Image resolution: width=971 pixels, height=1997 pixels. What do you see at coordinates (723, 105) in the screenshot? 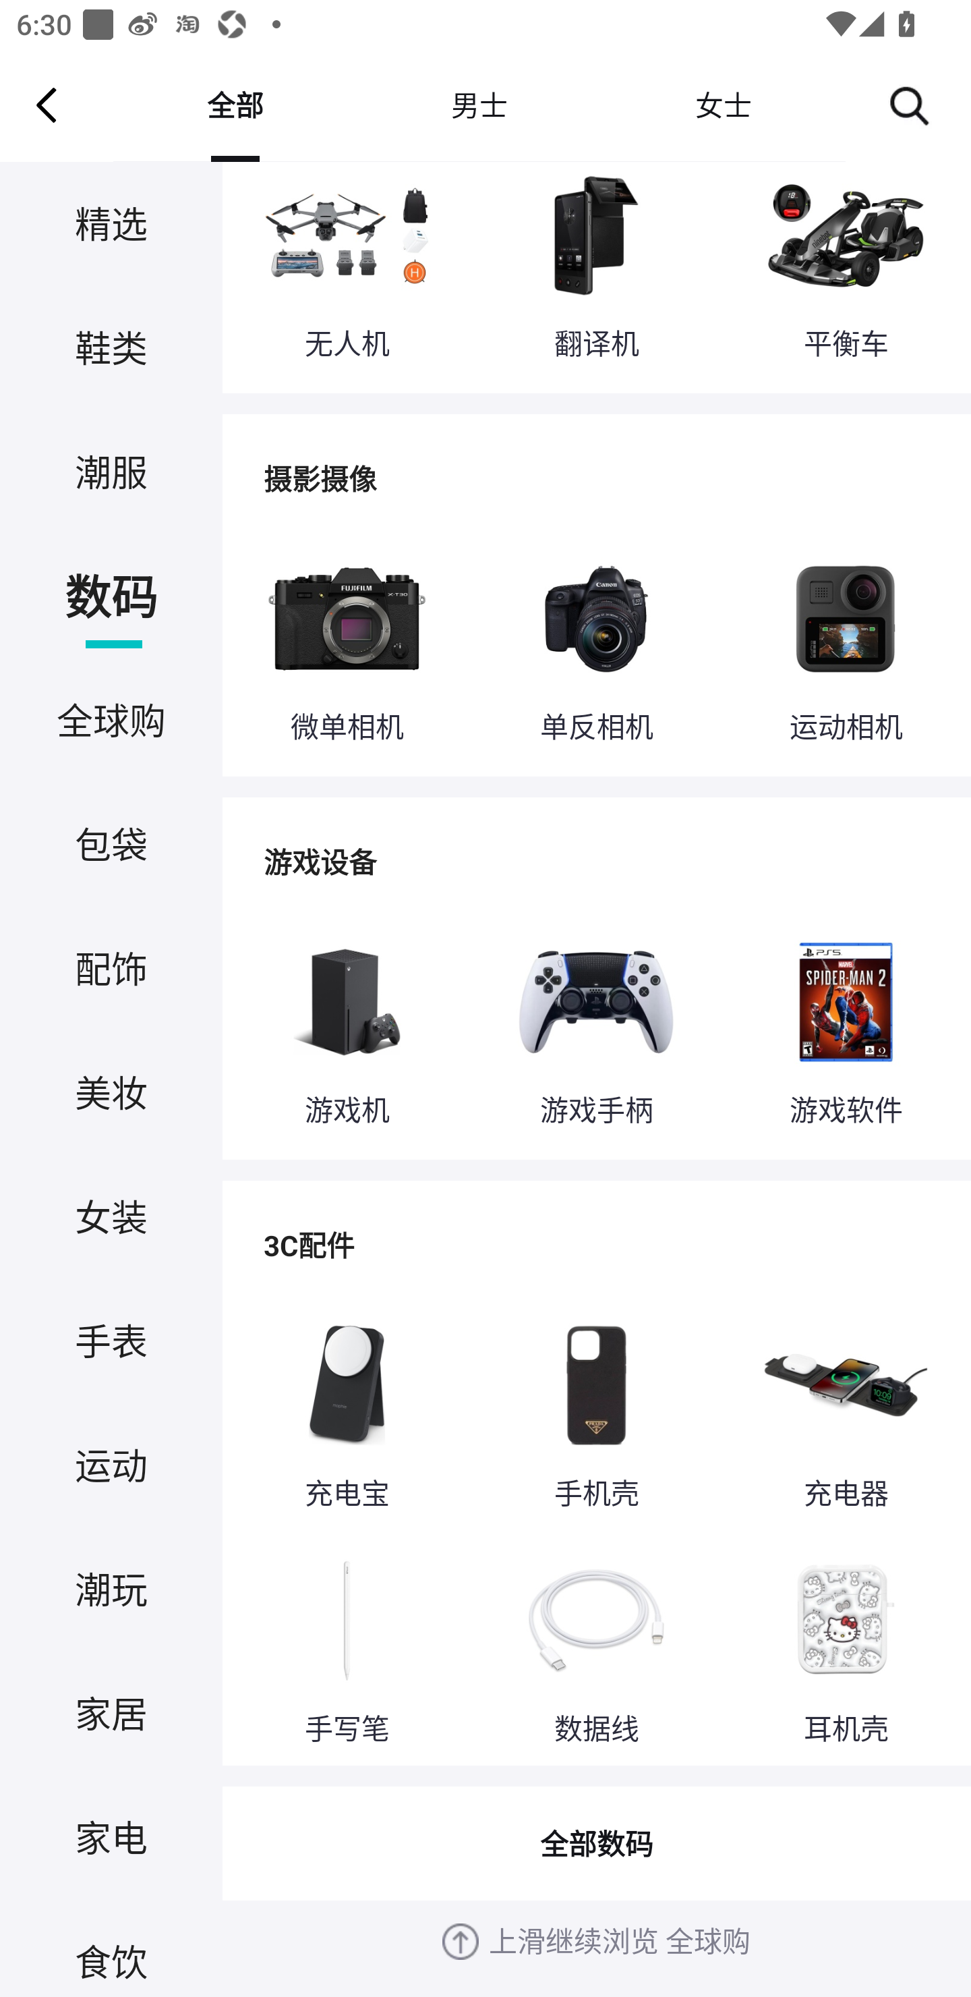
I see `女士` at bounding box center [723, 105].